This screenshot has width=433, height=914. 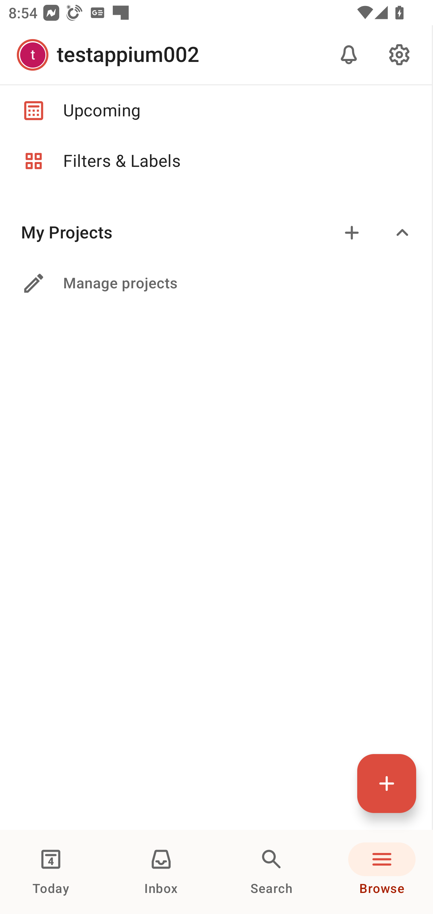 I want to click on Today, so click(x=51, y=872).